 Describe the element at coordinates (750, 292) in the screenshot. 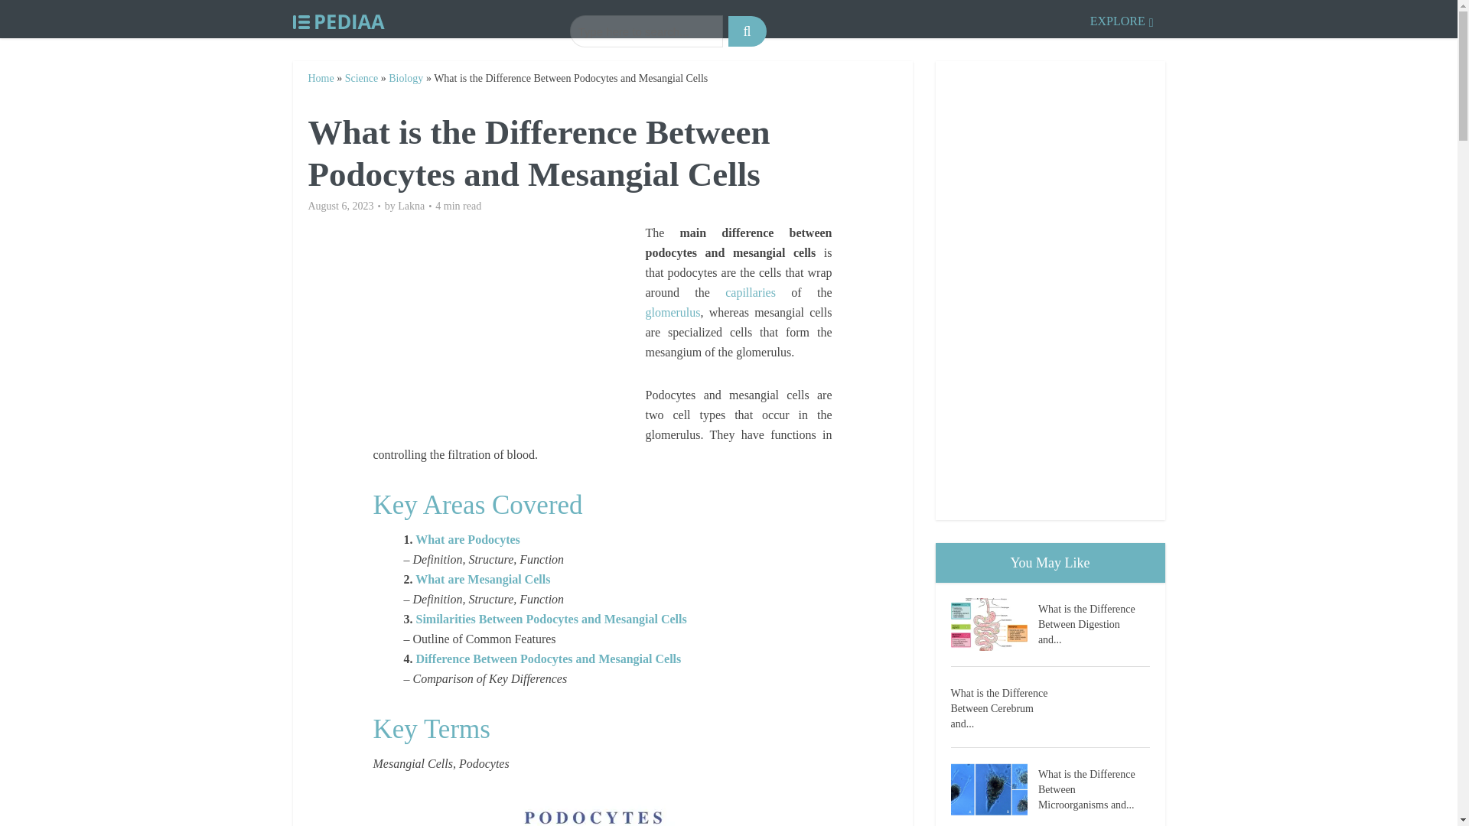

I see `capillaries` at that location.